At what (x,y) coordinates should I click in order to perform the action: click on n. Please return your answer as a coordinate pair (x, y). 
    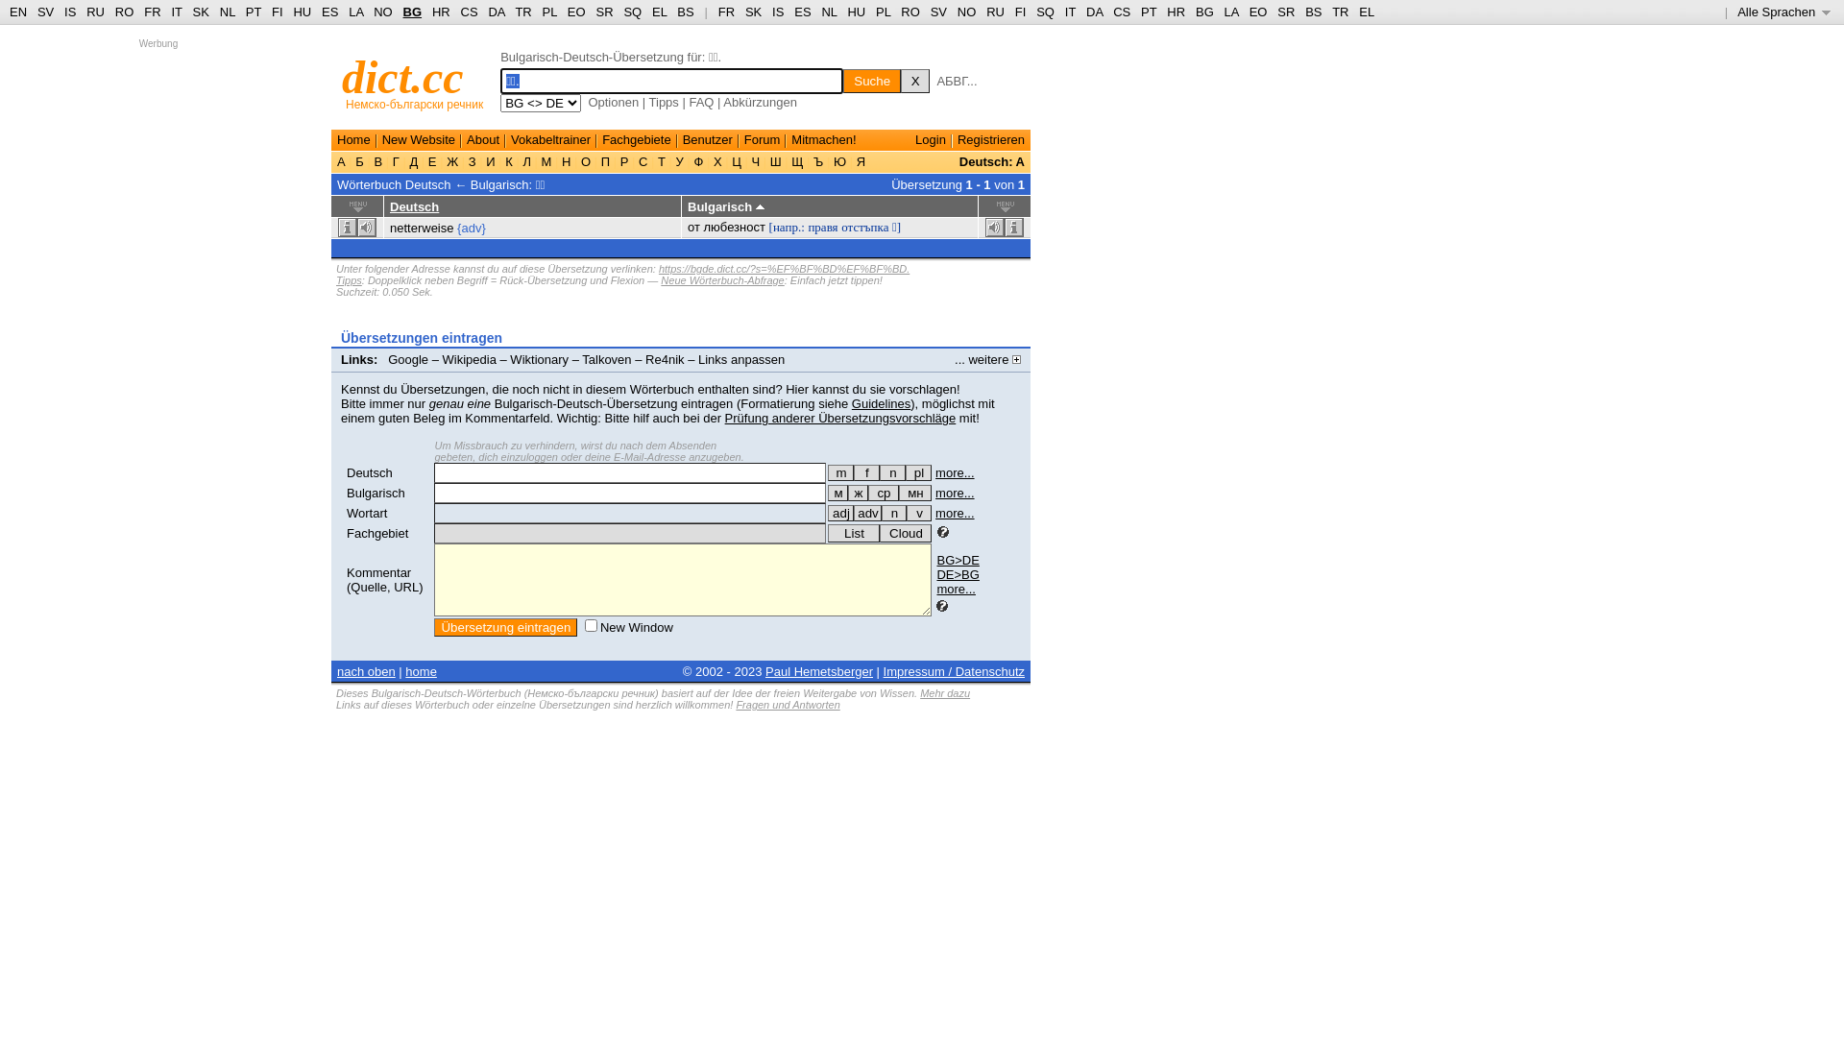
    Looking at the image, I should click on (893, 472).